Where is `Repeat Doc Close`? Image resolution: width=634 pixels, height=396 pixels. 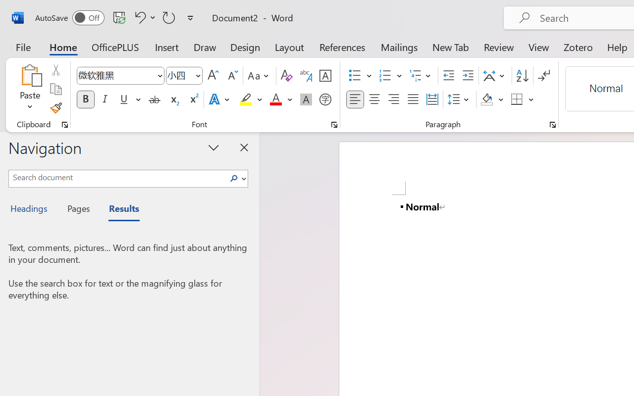
Repeat Doc Close is located at coordinates (169, 17).